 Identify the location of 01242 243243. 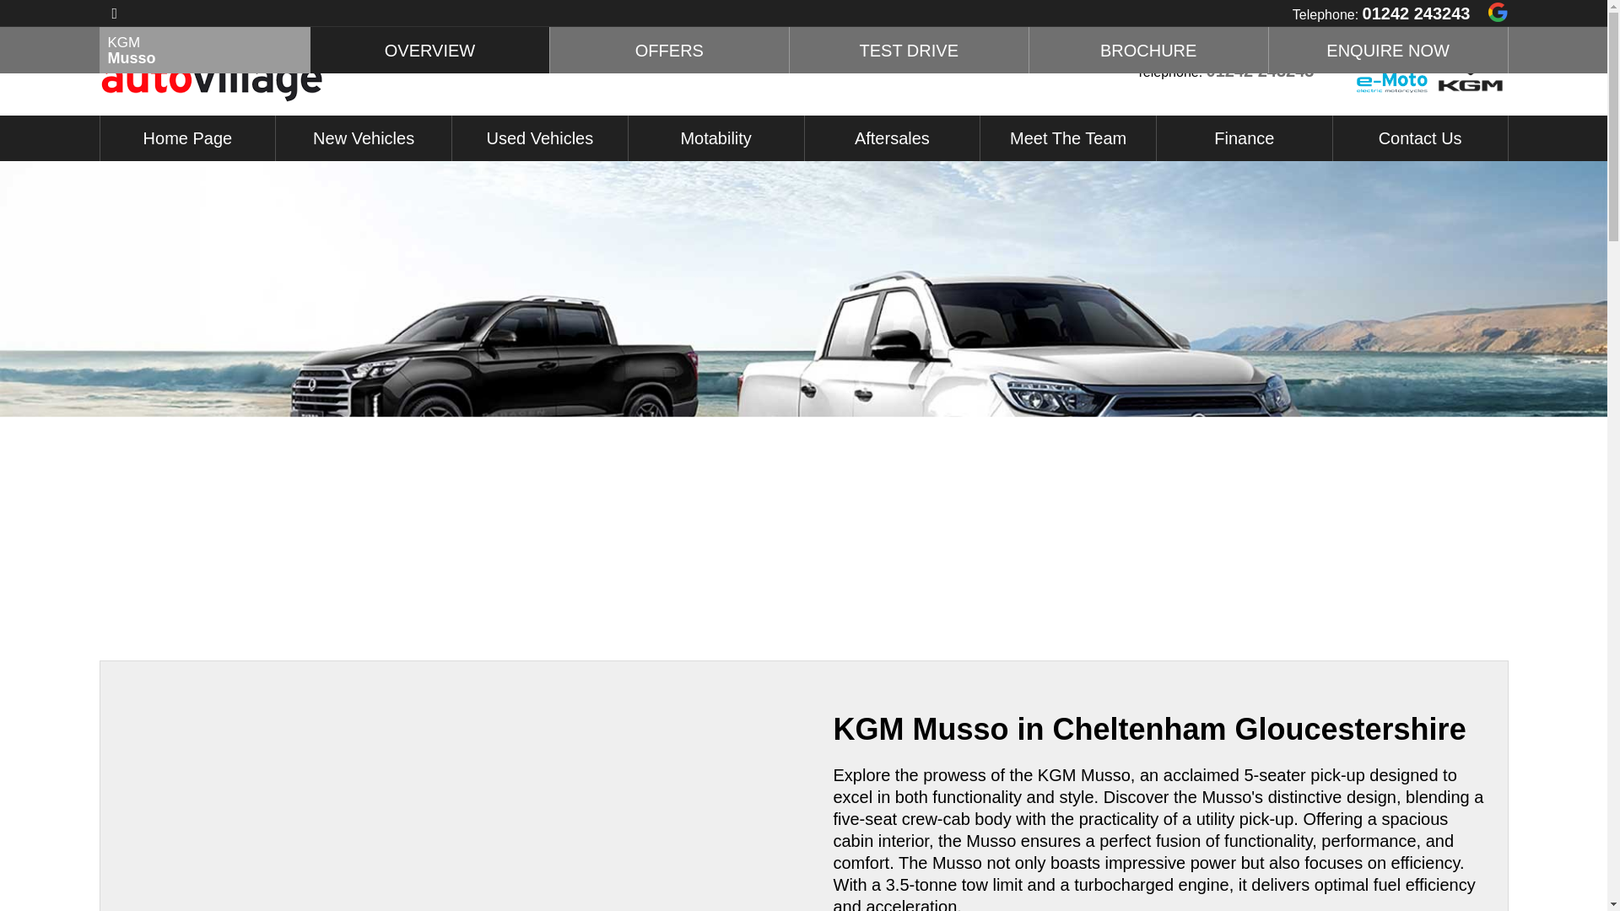
(1416, 13).